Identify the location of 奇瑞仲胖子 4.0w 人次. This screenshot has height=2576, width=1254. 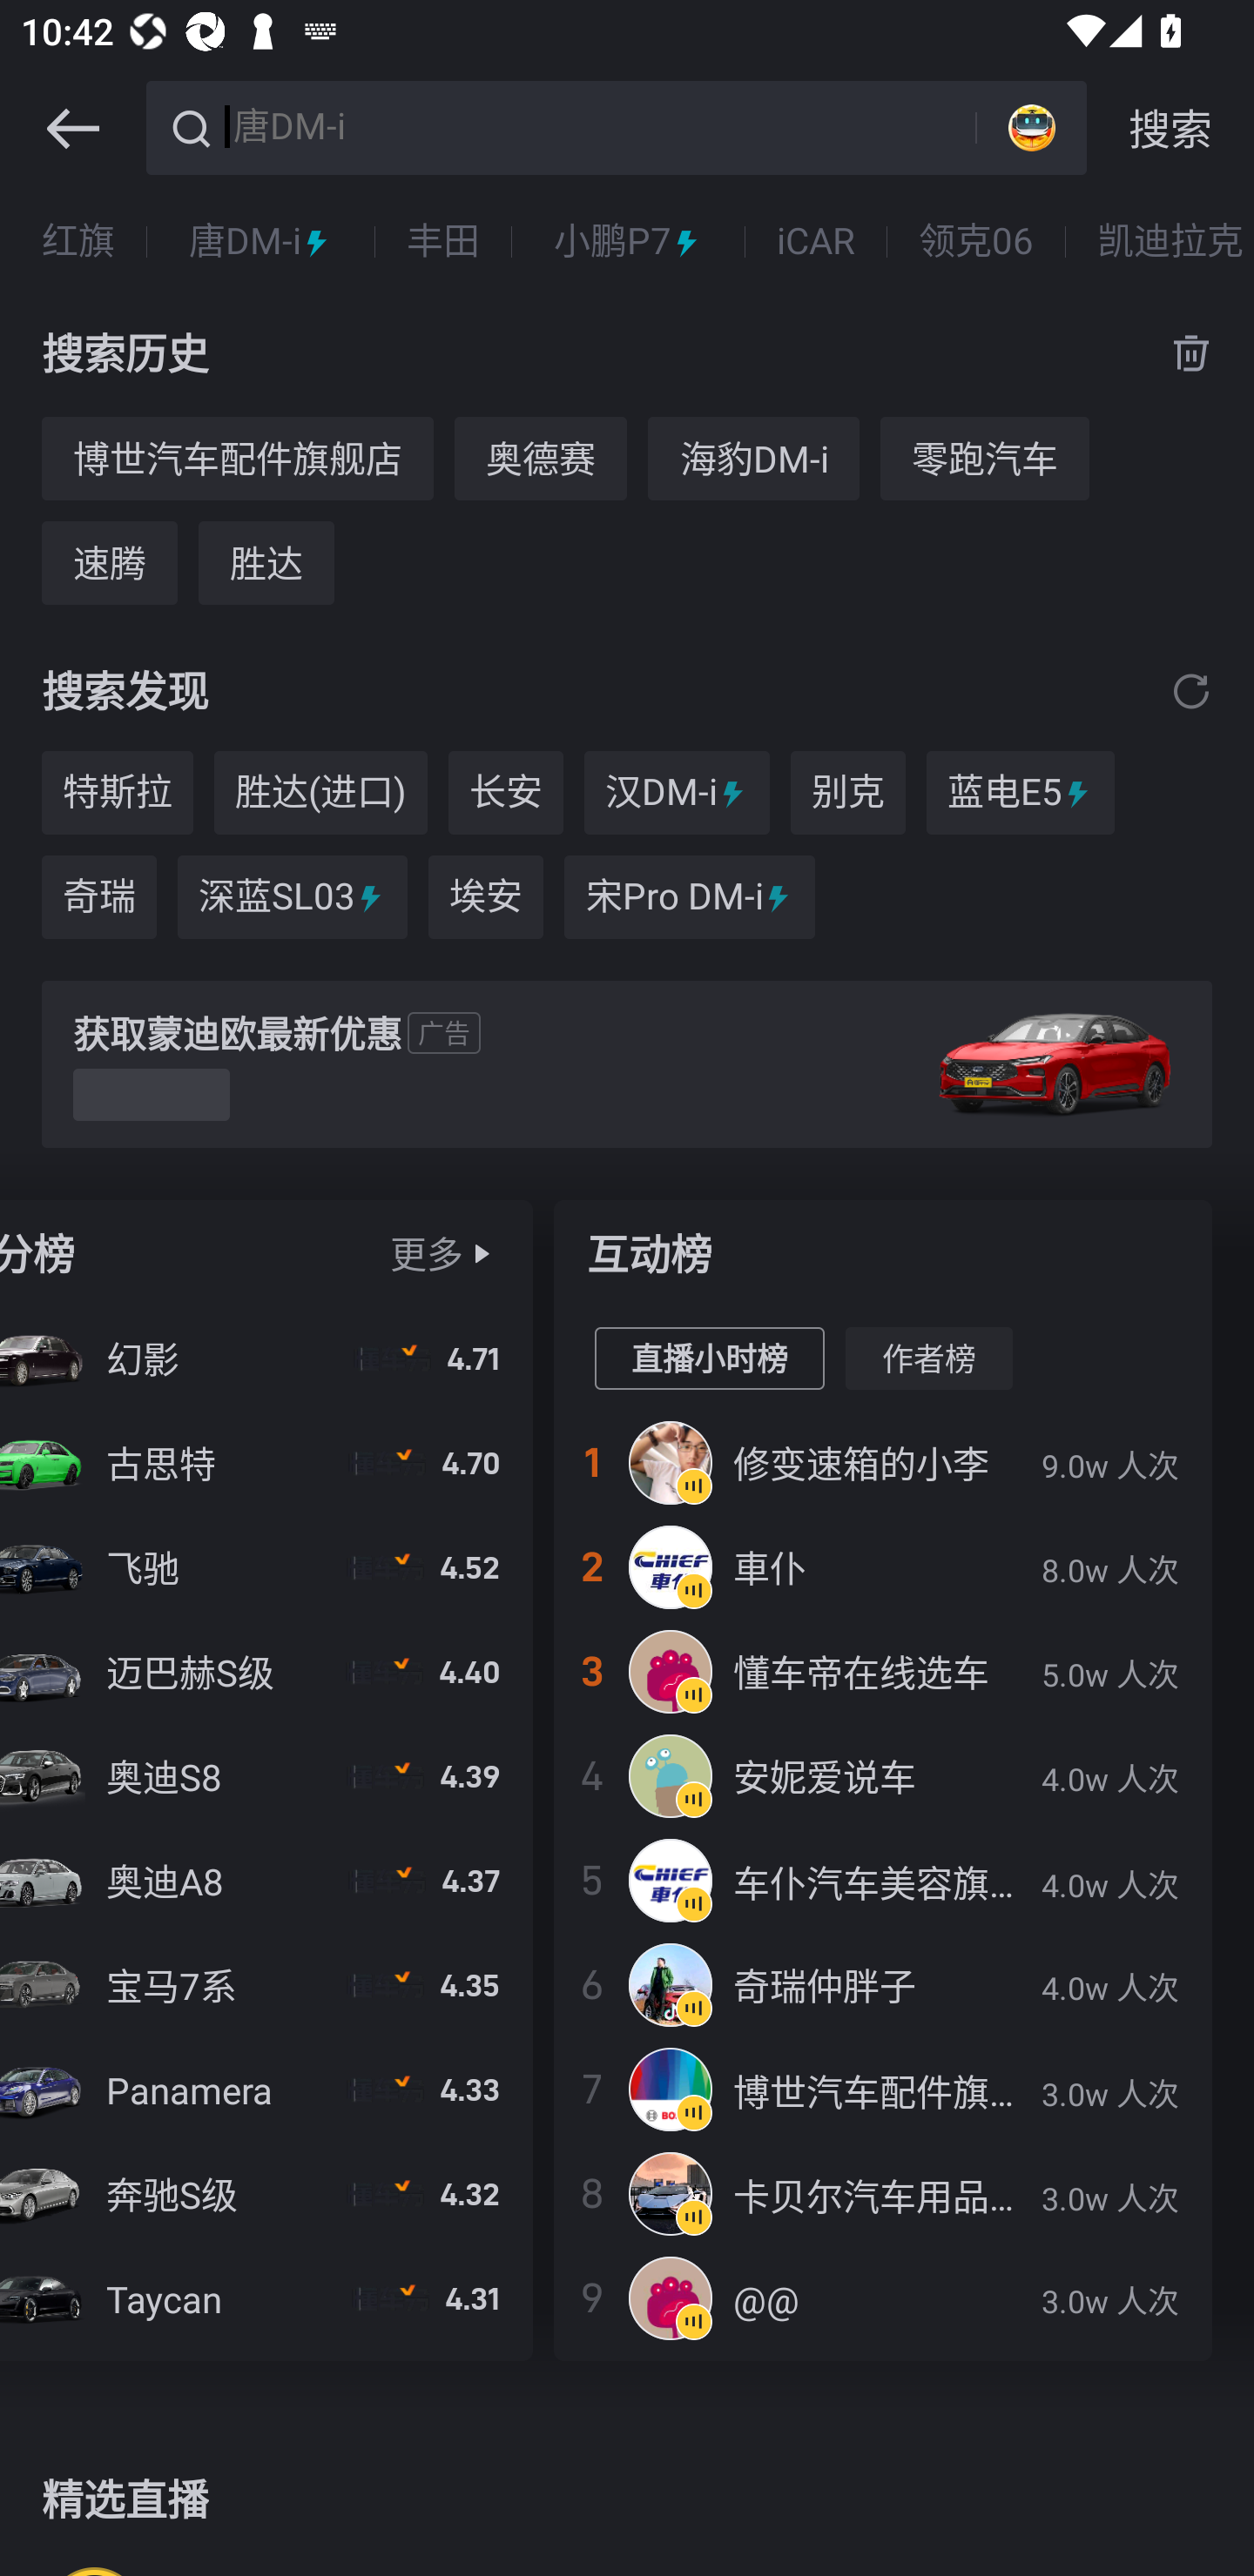
(882, 1984).